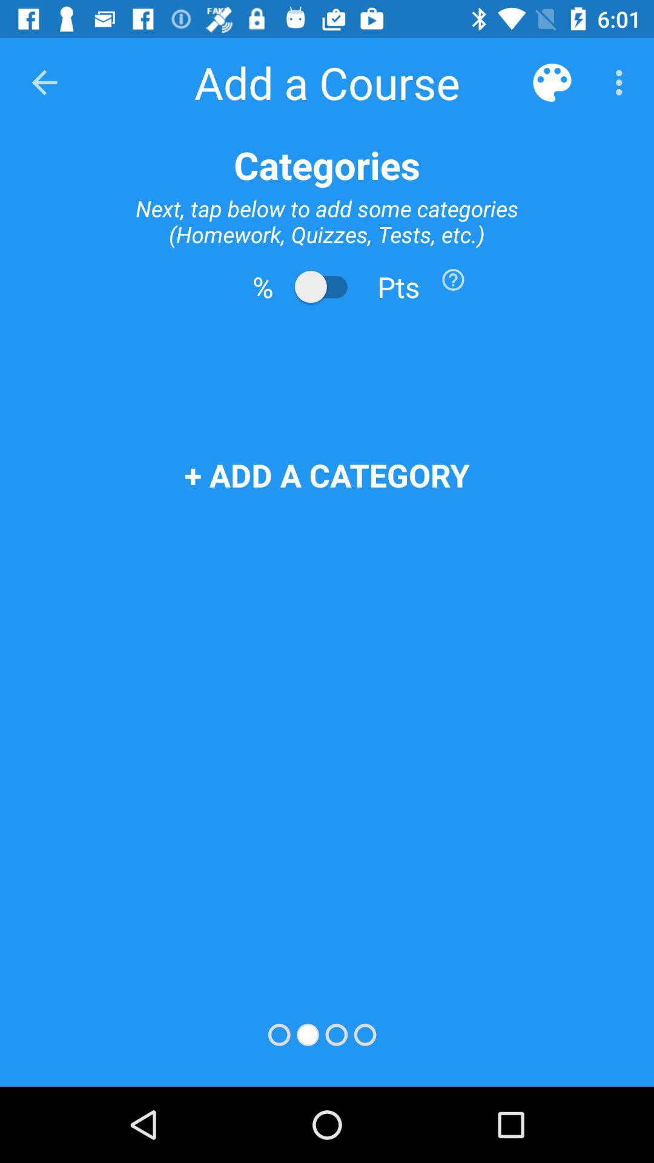 This screenshot has width=654, height=1163. What do you see at coordinates (327, 287) in the screenshot?
I see `switch from percents to points` at bounding box center [327, 287].